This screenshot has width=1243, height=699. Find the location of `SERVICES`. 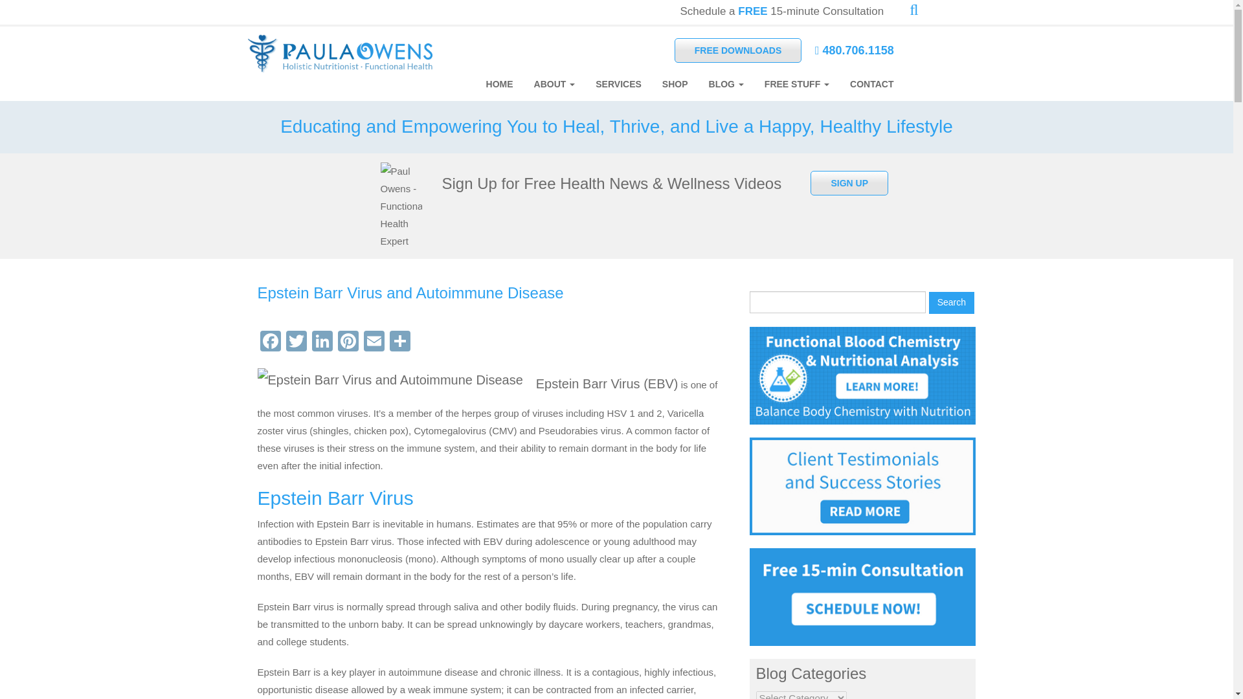

SERVICES is located at coordinates (618, 84).